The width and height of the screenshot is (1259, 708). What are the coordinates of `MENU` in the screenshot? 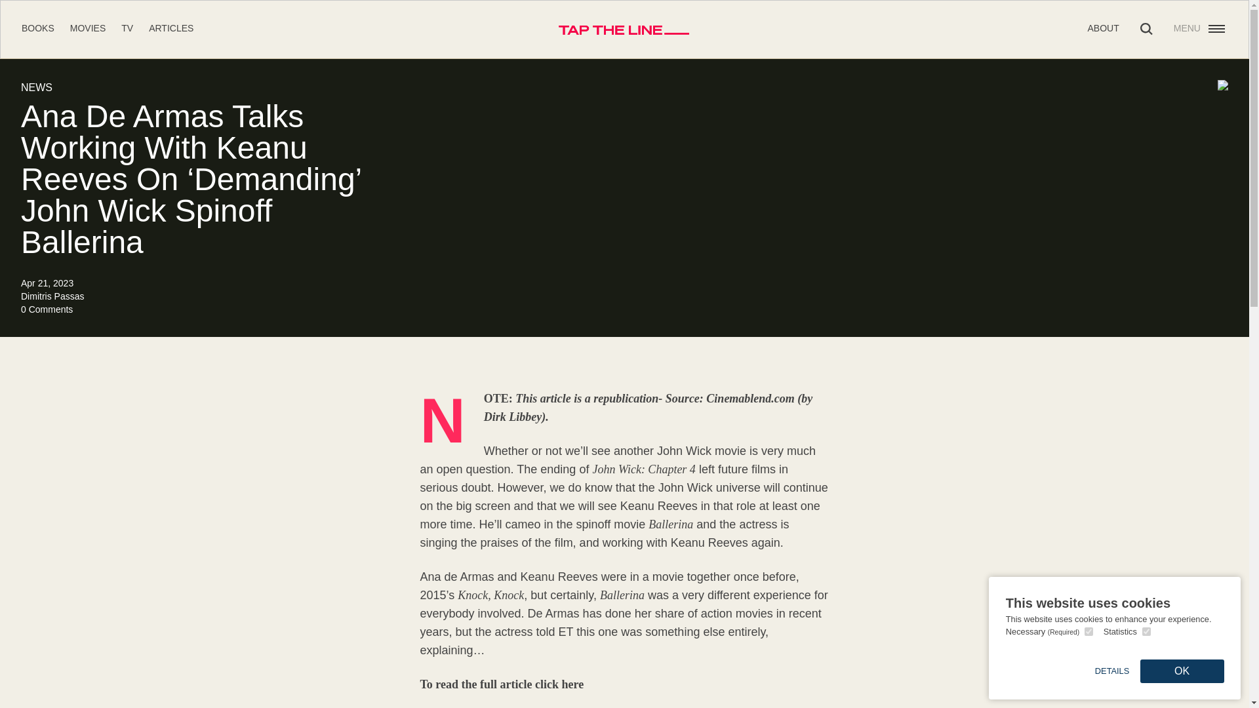 It's located at (1200, 29).